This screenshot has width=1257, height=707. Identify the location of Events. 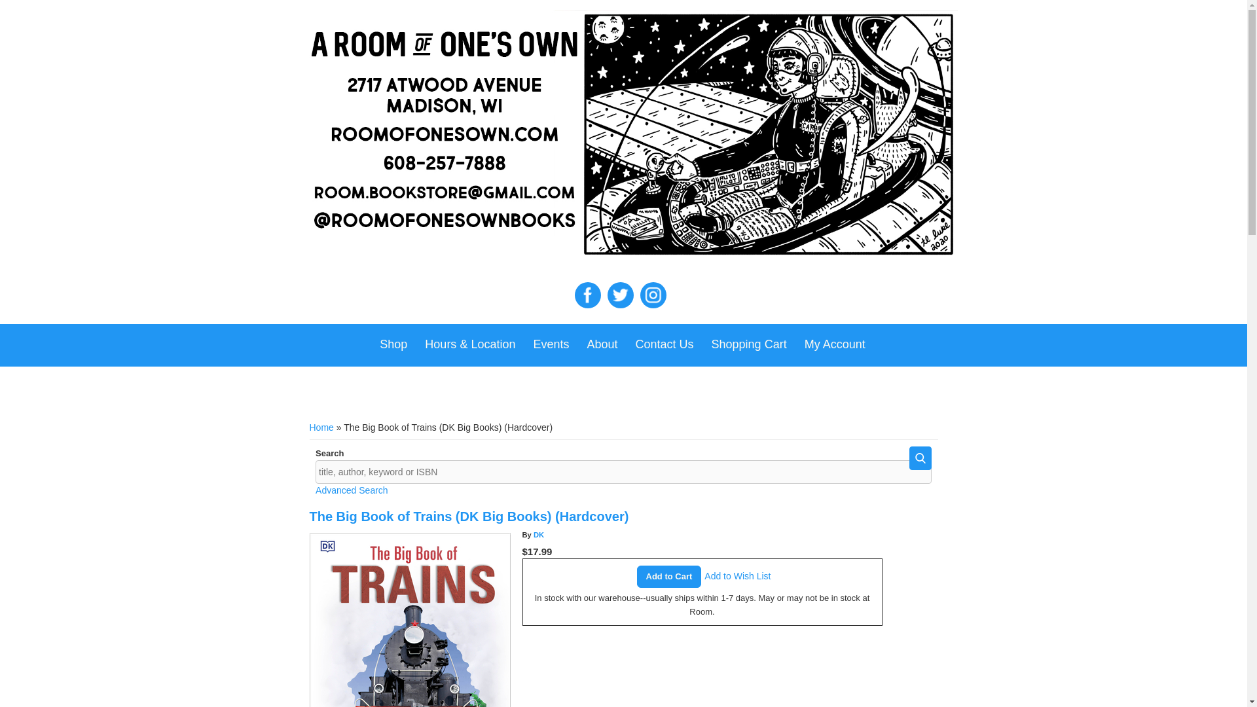
(551, 344).